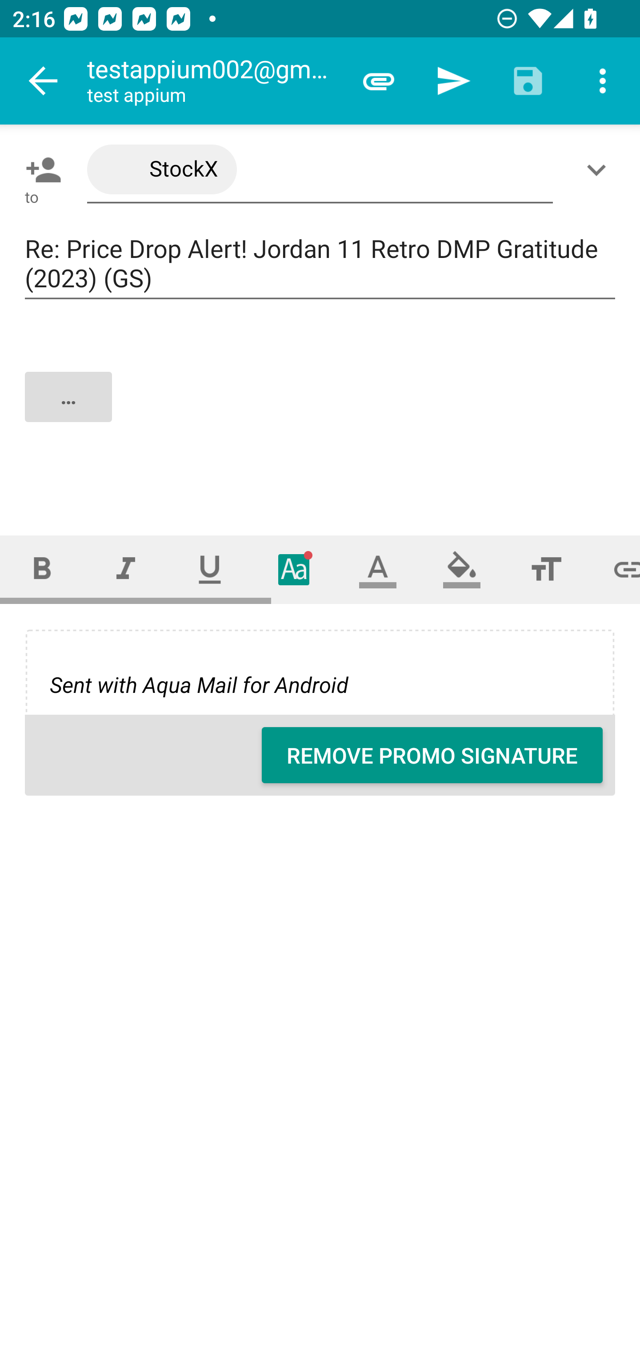  What do you see at coordinates (320, 170) in the screenshot?
I see `StockX <noreply@stockx.com>, ` at bounding box center [320, 170].